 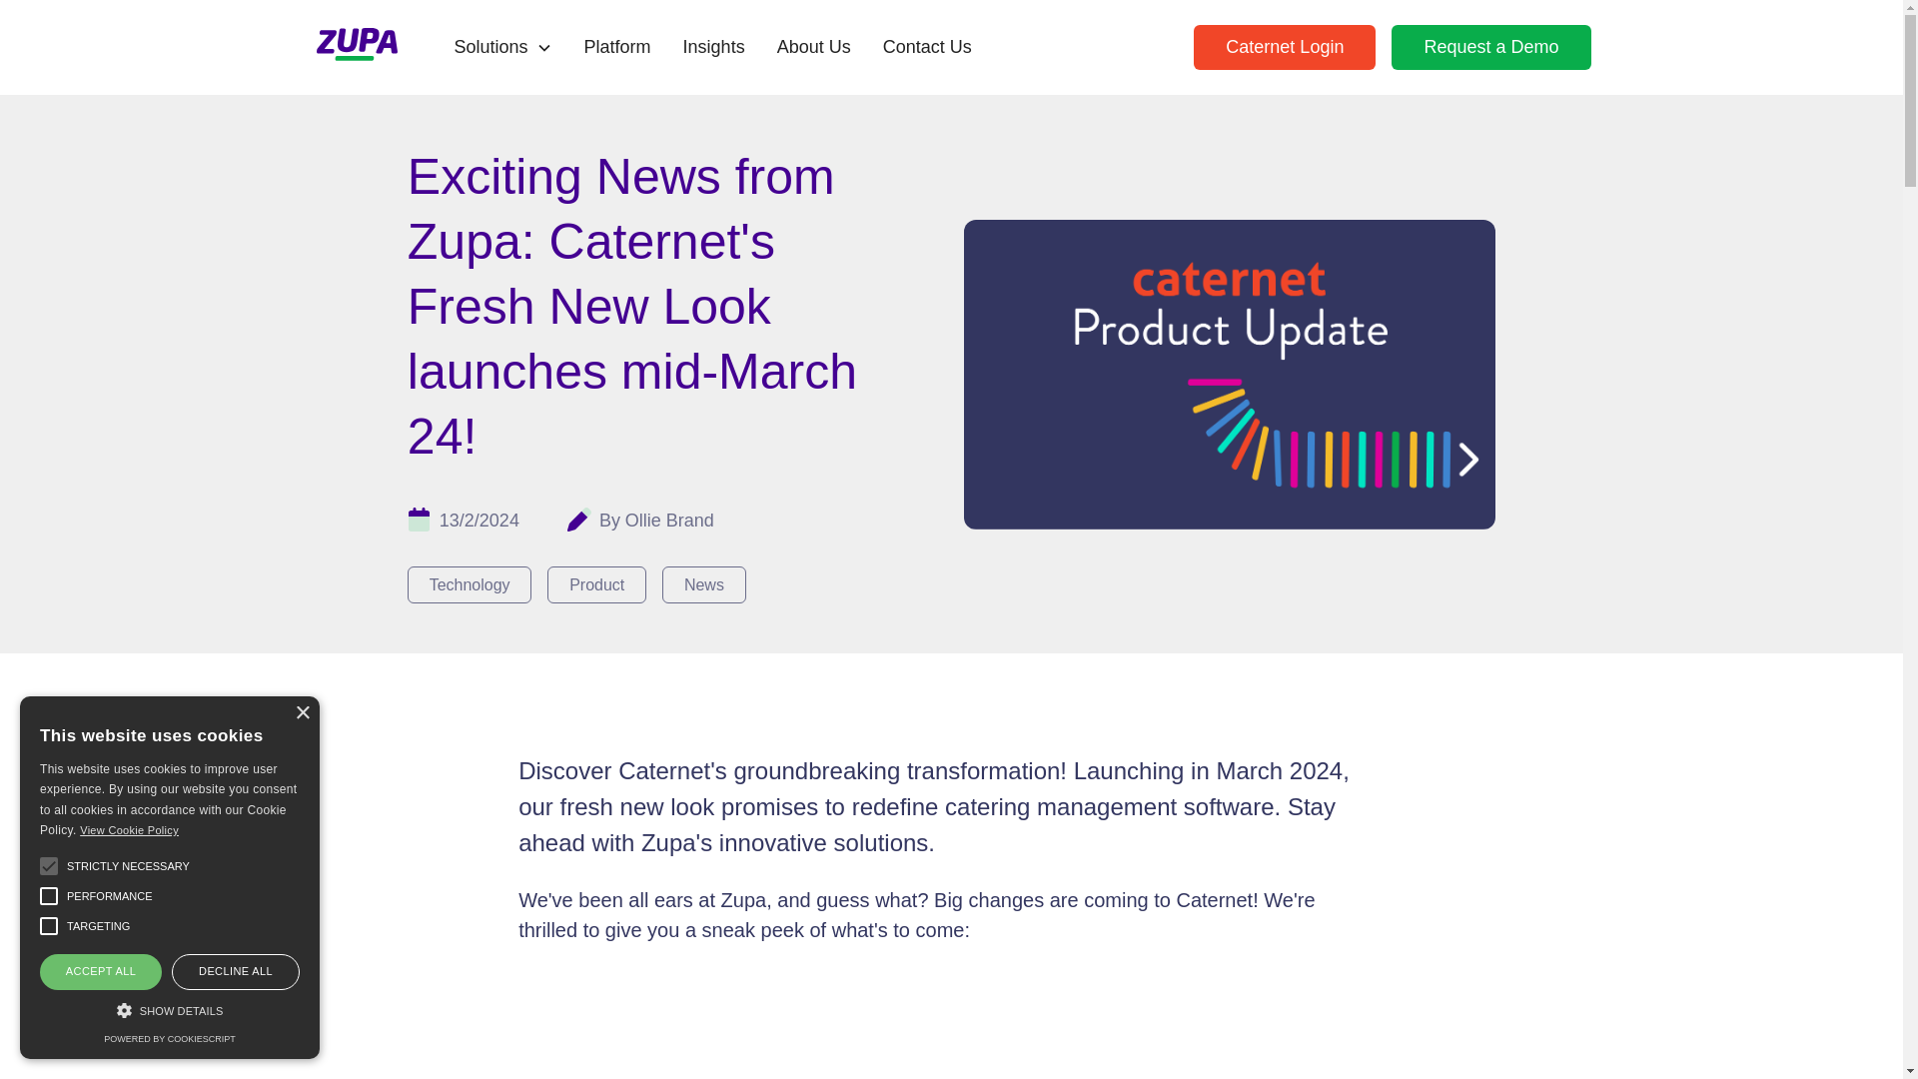 What do you see at coordinates (927, 47) in the screenshot?
I see `Contact Us` at bounding box center [927, 47].